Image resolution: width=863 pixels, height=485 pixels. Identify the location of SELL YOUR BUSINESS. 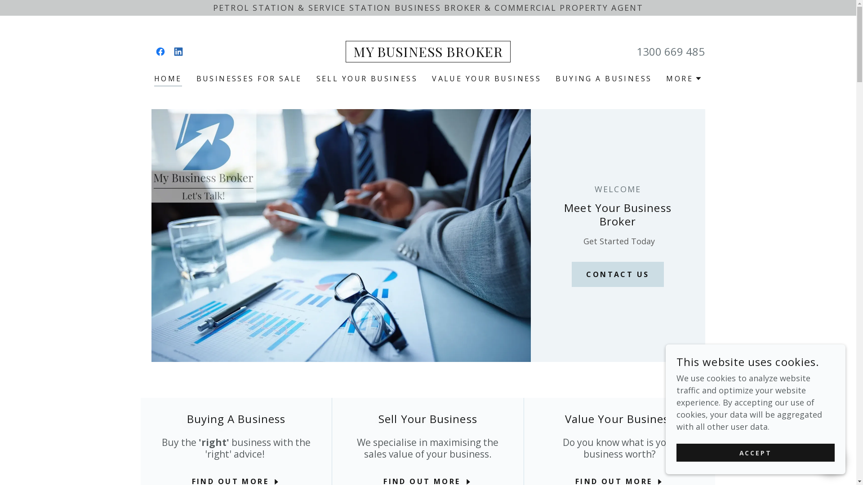
(367, 79).